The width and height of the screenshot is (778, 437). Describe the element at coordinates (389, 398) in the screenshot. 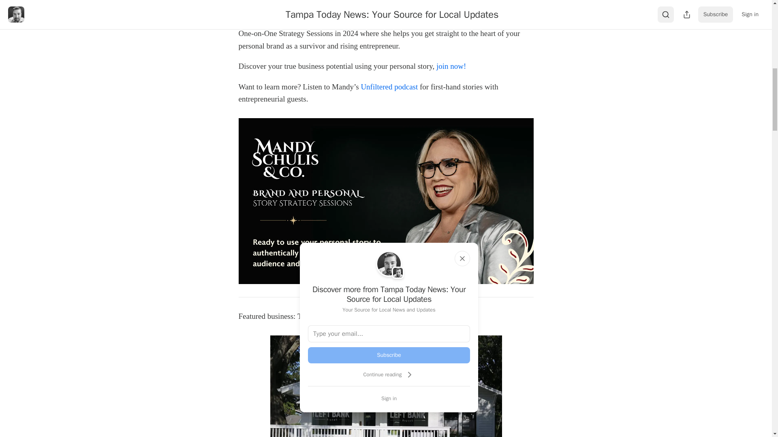

I see `Sign in` at that location.